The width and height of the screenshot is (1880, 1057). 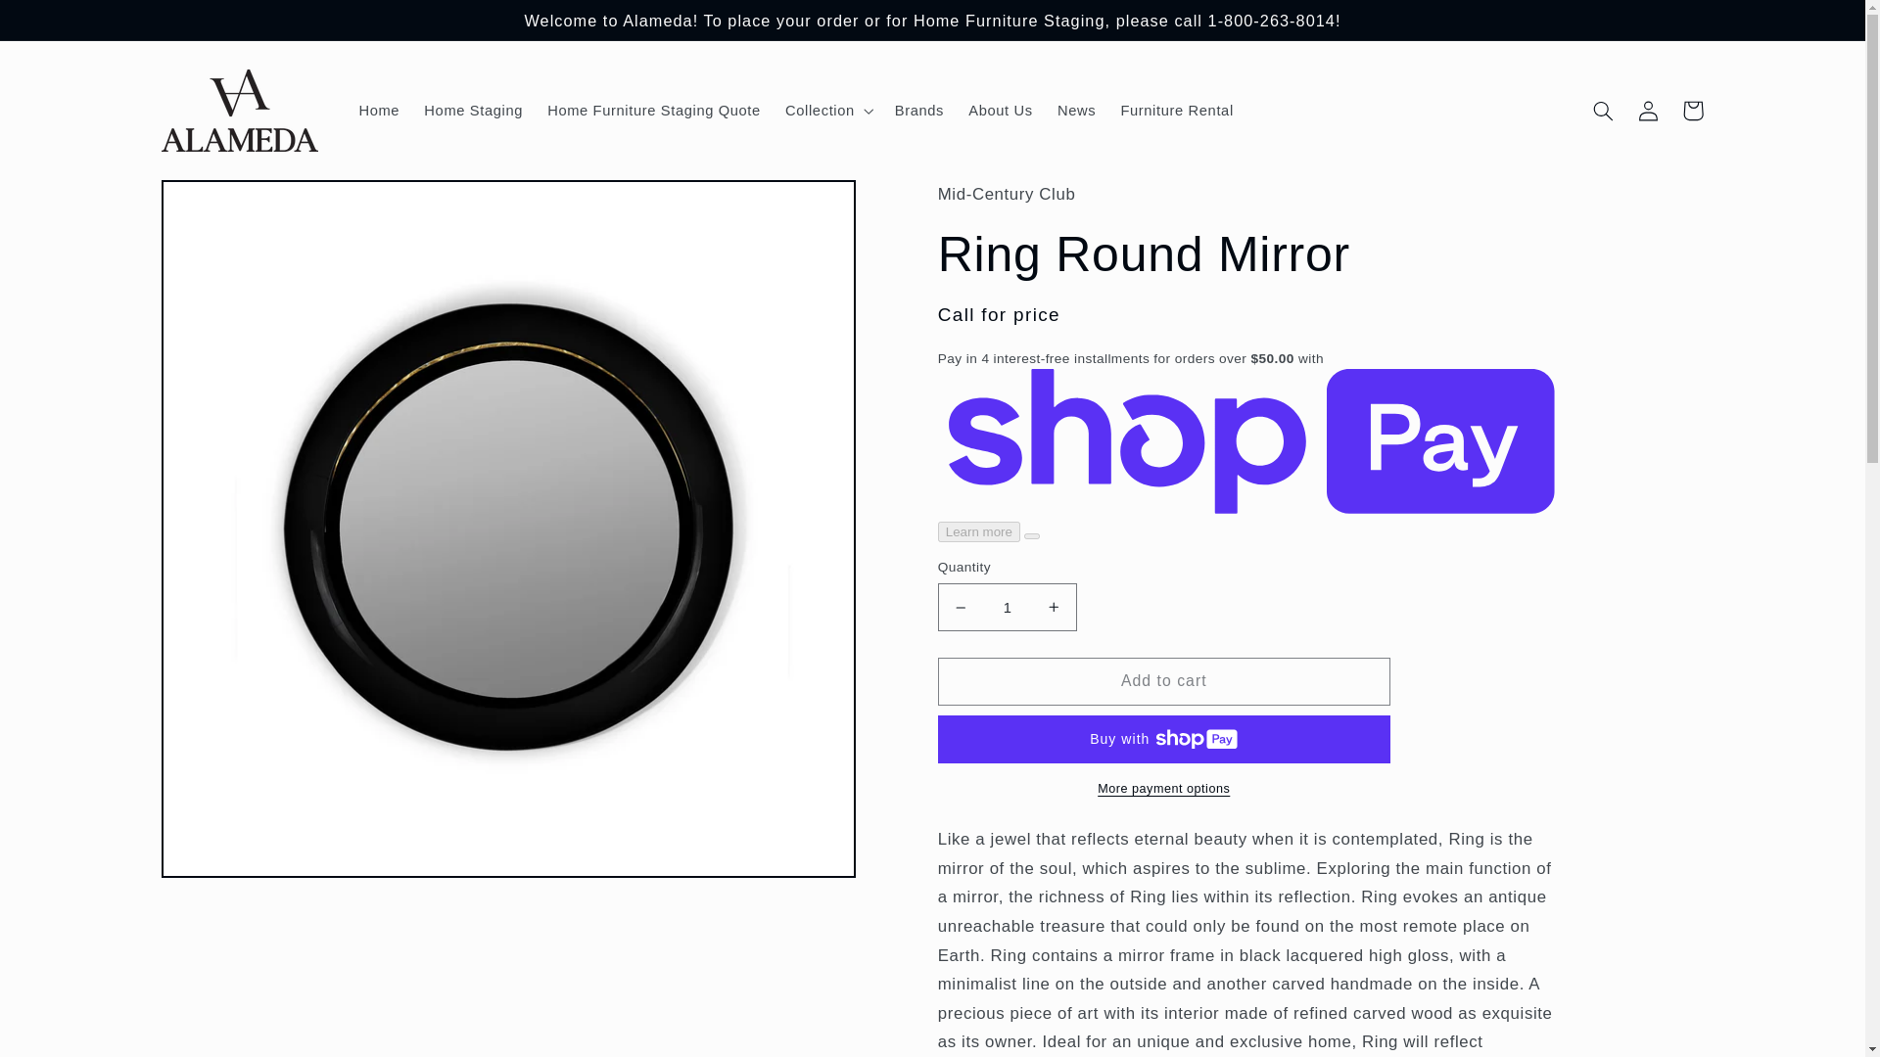 What do you see at coordinates (918, 110) in the screenshot?
I see `Brands` at bounding box center [918, 110].